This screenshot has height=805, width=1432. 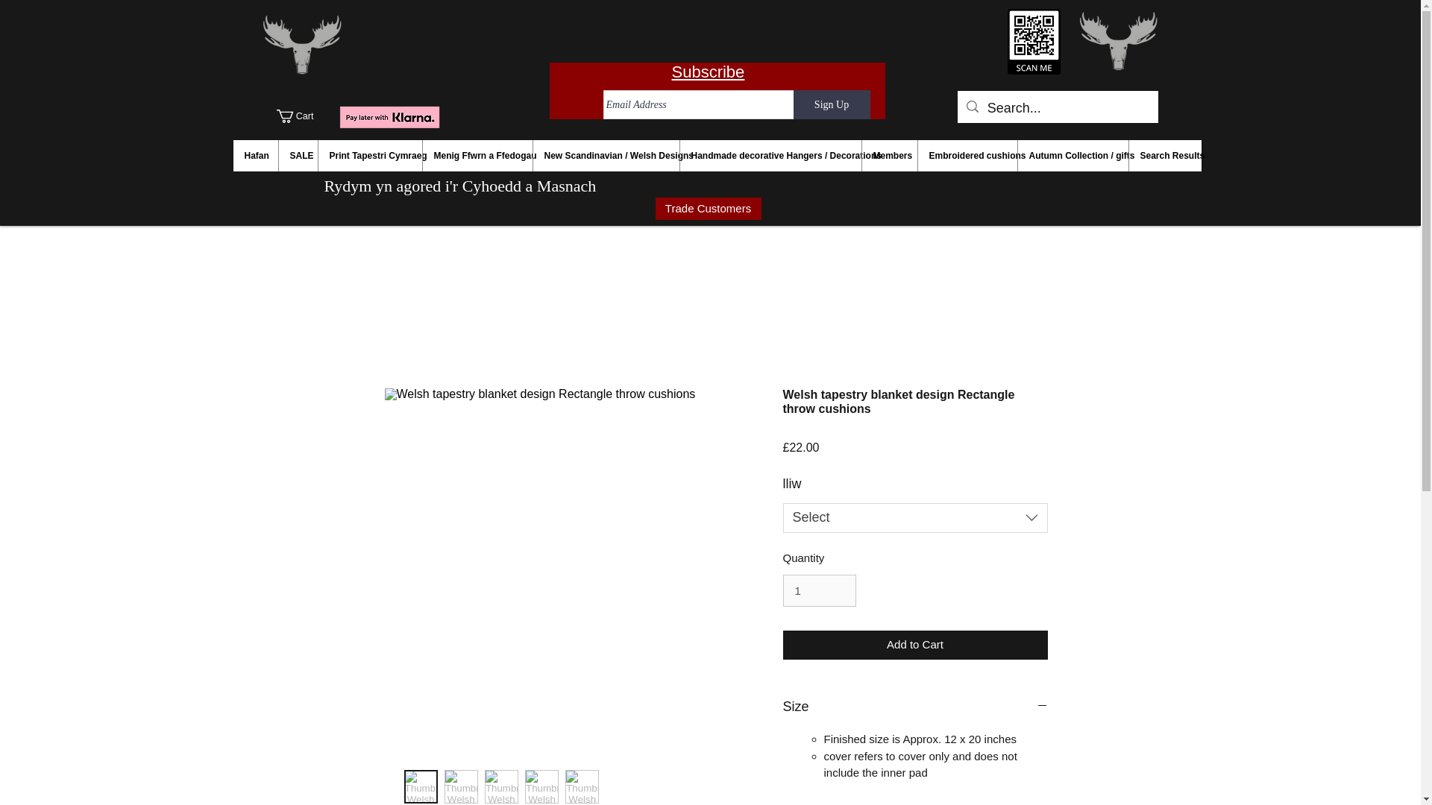 What do you see at coordinates (820, 591) in the screenshot?
I see `1` at bounding box center [820, 591].